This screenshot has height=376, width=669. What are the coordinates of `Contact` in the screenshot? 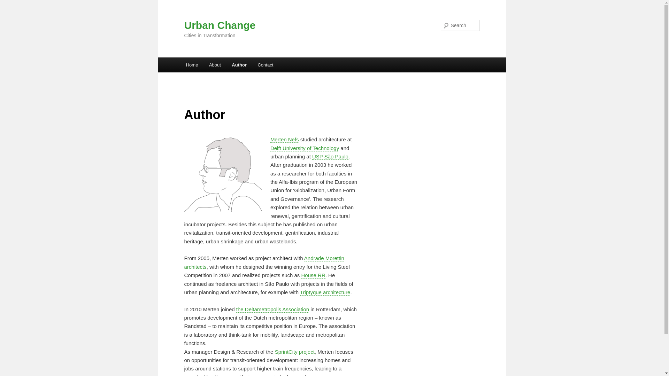 It's located at (266, 65).